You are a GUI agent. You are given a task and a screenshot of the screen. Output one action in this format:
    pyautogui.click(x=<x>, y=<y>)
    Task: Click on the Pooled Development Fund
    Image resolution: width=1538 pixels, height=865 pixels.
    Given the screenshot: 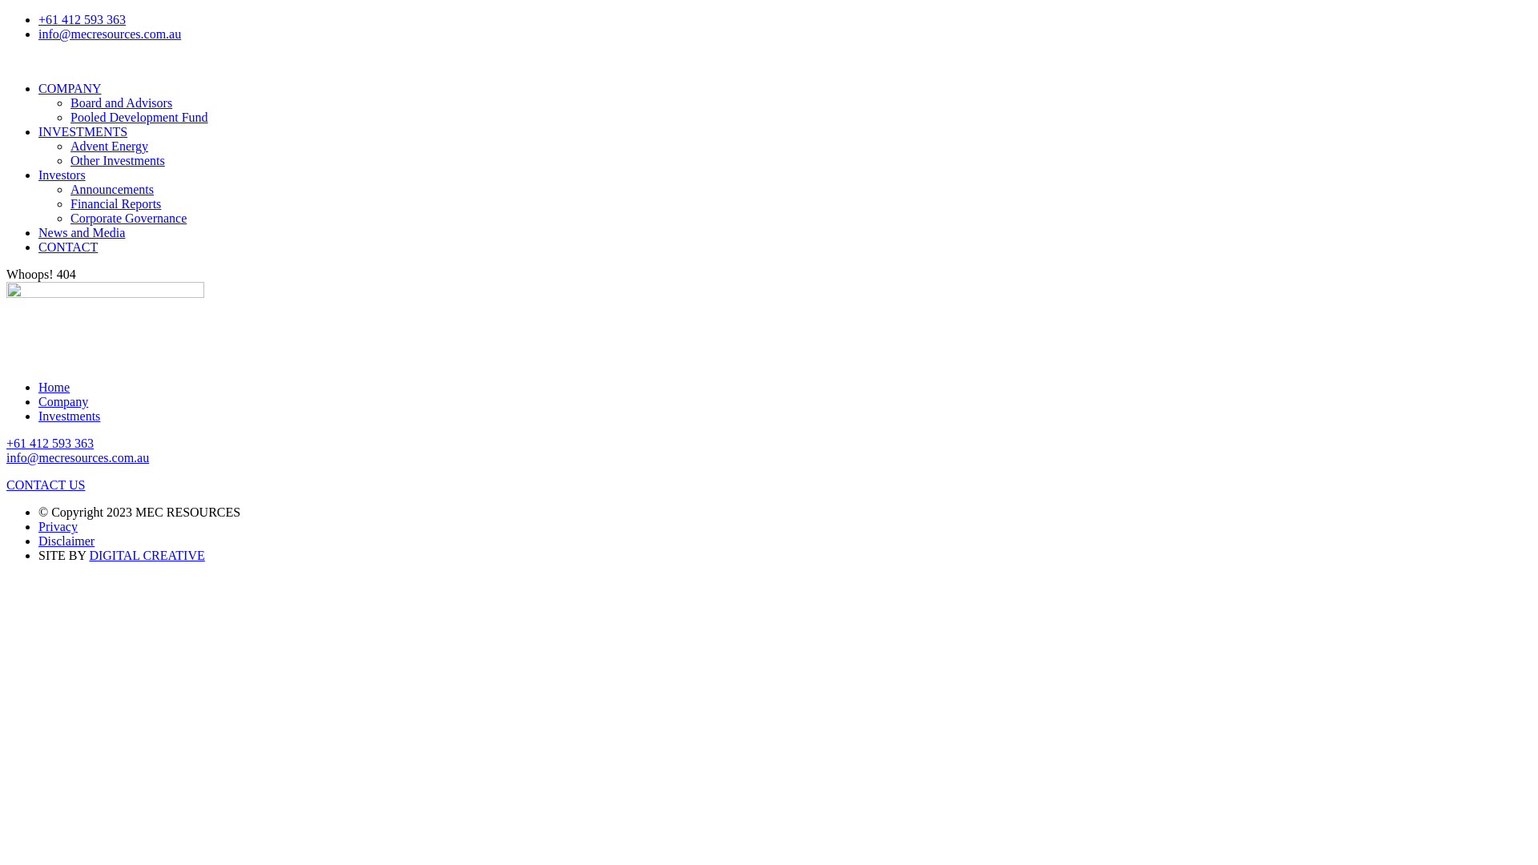 What is the action you would take?
    pyautogui.click(x=139, y=117)
    